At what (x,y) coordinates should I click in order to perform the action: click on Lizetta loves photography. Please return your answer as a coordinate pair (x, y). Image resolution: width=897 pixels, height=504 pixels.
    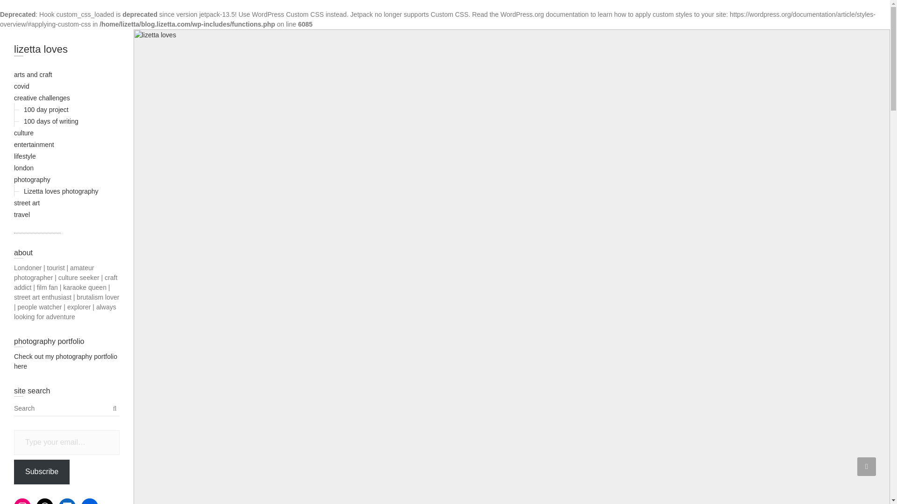
    Looking at the image, I should click on (61, 191).